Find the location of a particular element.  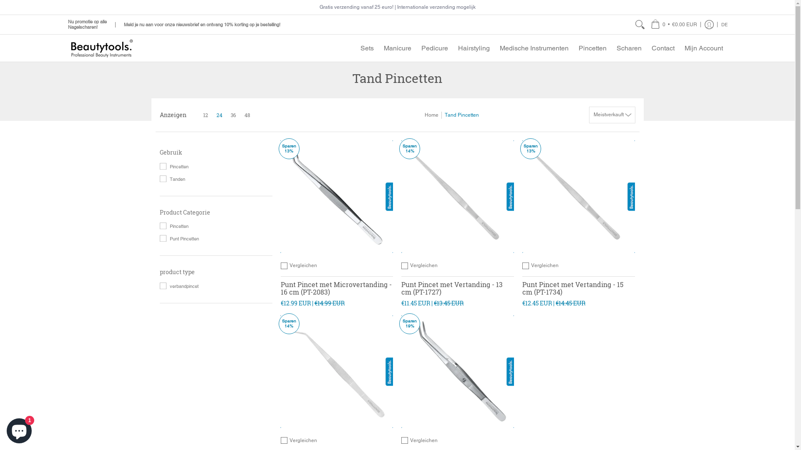

Mijn Account is located at coordinates (703, 48).